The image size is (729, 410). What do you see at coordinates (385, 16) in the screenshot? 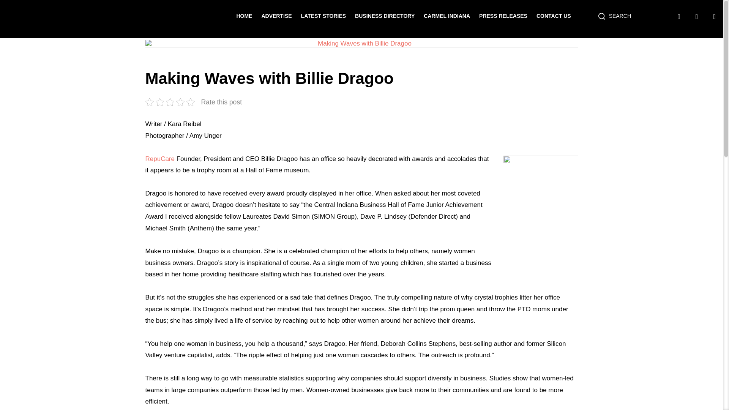
I see `BUSINESS DIRECTORY` at bounding box center [385, 16].